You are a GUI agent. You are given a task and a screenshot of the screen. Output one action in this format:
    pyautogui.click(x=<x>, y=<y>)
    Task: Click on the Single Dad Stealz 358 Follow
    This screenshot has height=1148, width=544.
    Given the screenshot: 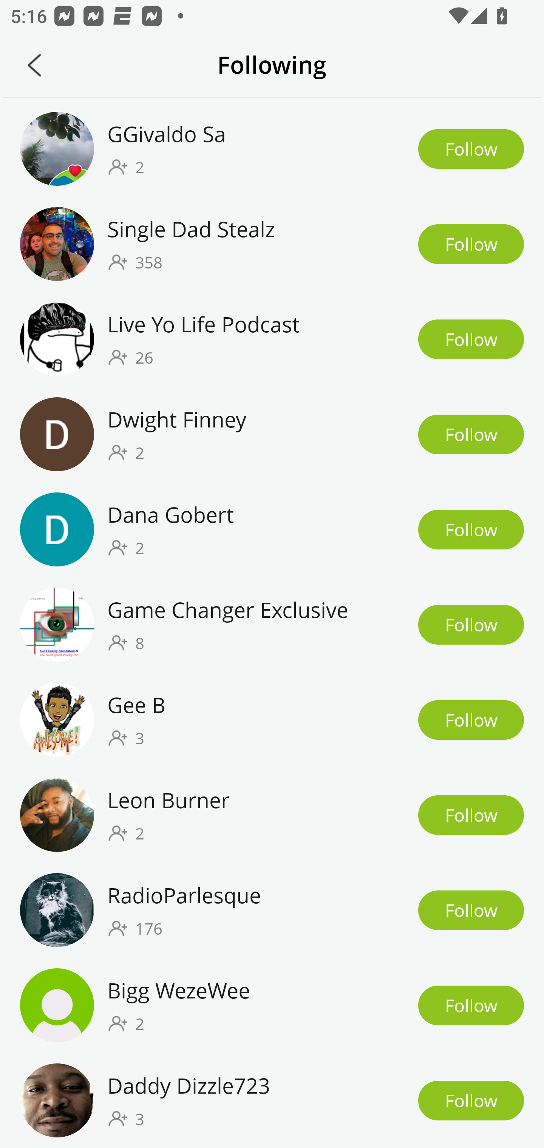 What is the action you would take?
    pyautogui.click(x=272, y=244)
    